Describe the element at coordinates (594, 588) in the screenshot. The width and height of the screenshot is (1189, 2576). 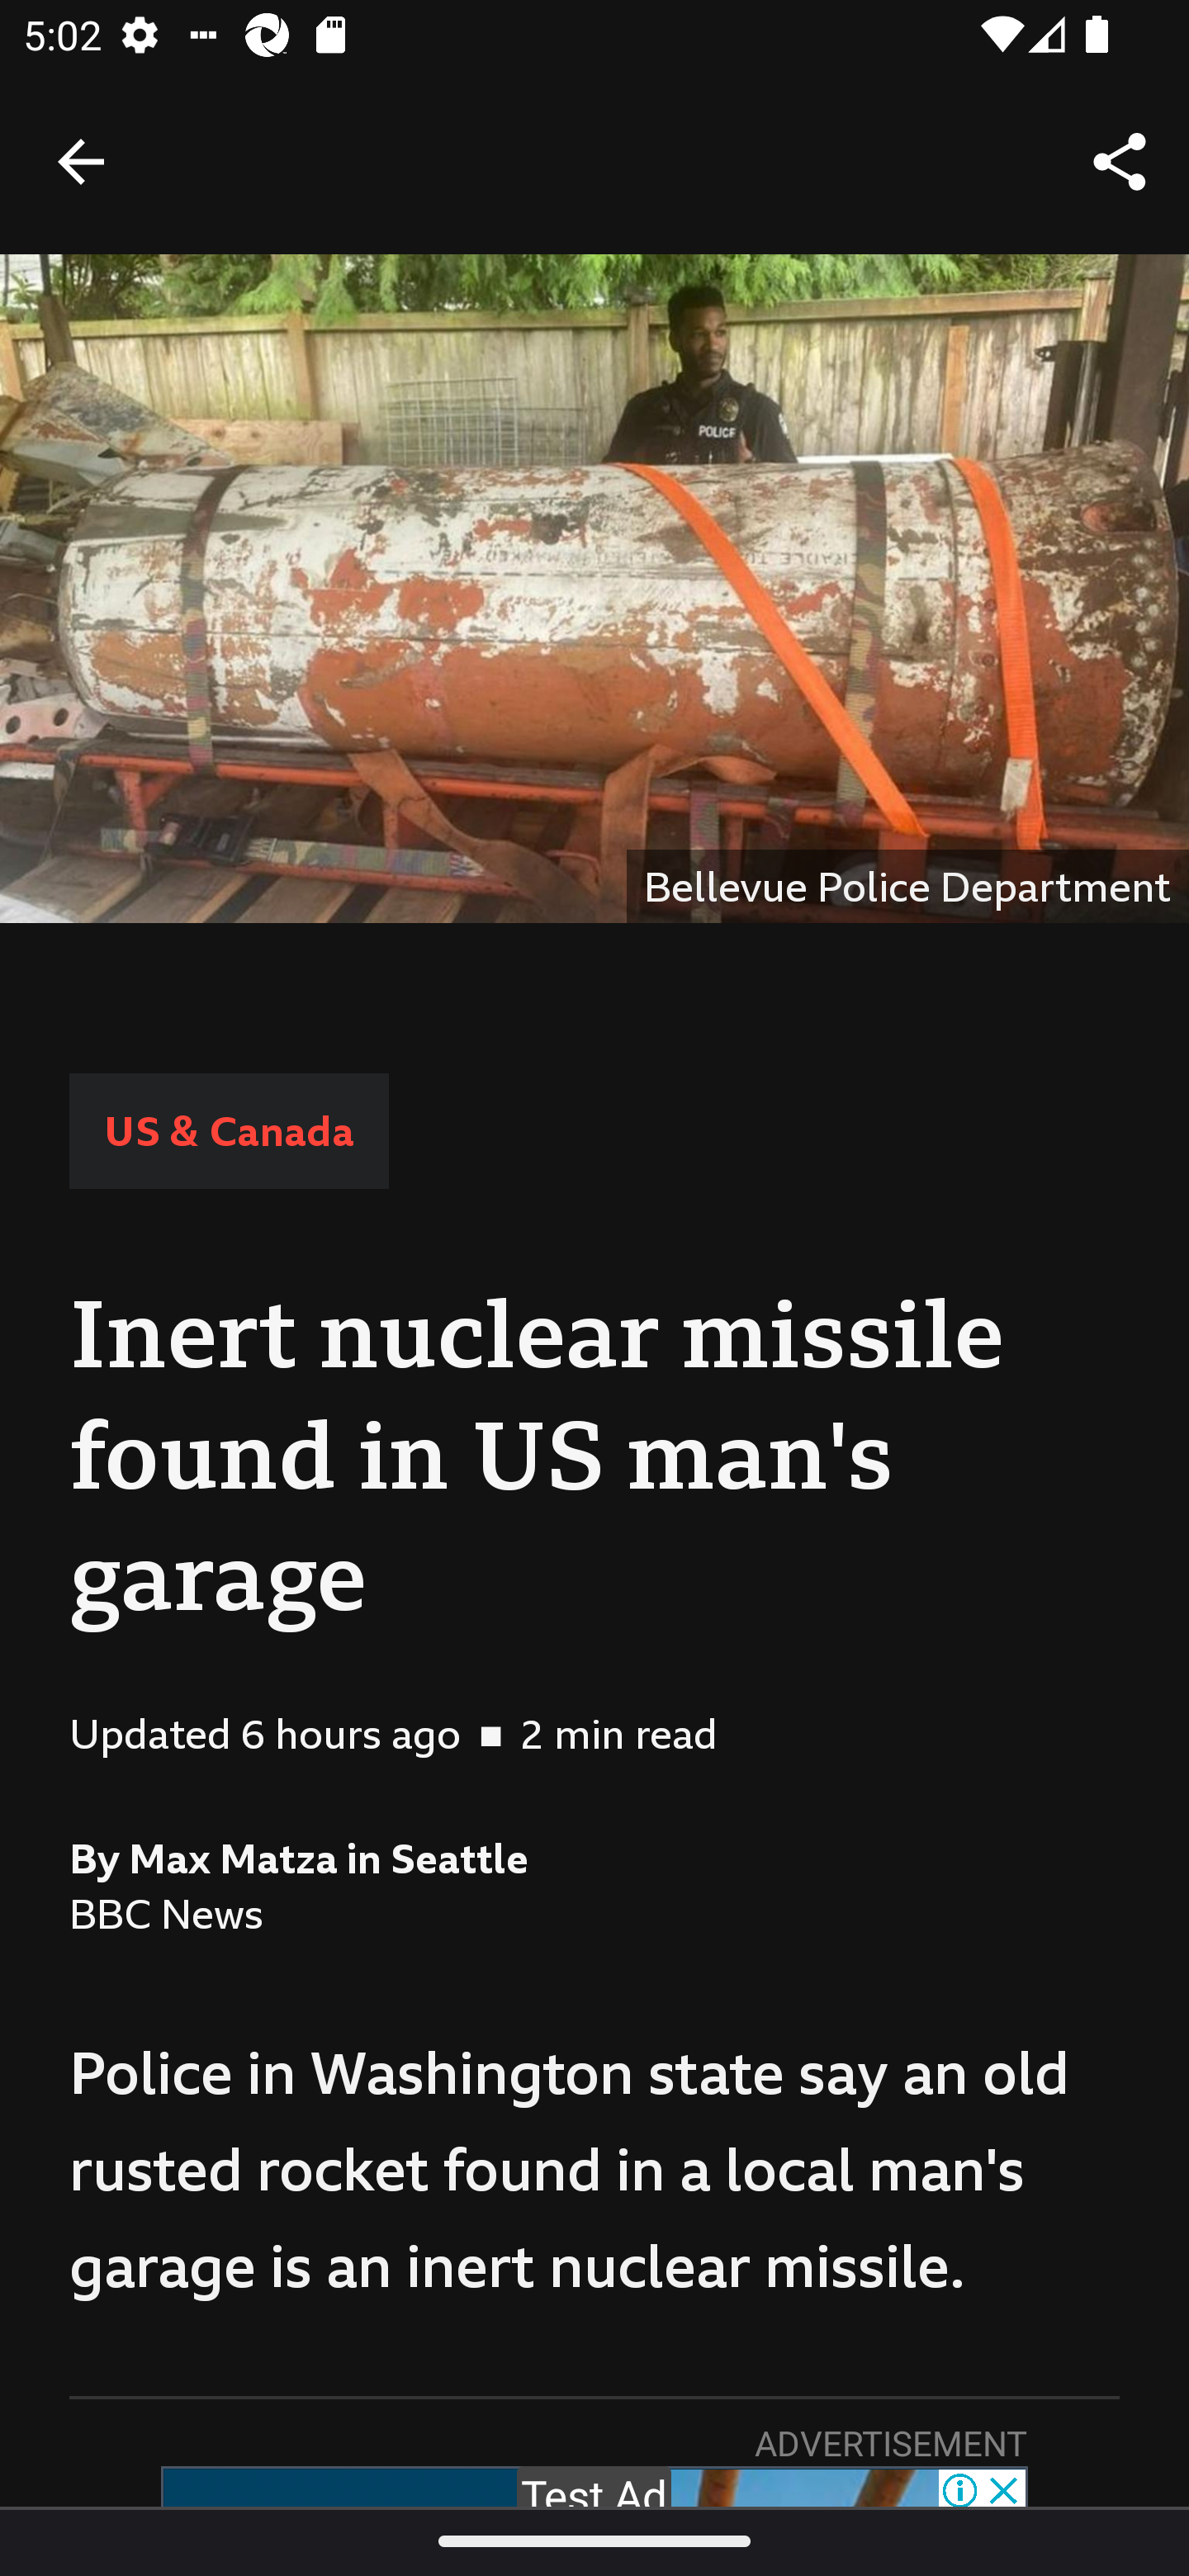
I see `An officer near the rusty rocket` at that location.